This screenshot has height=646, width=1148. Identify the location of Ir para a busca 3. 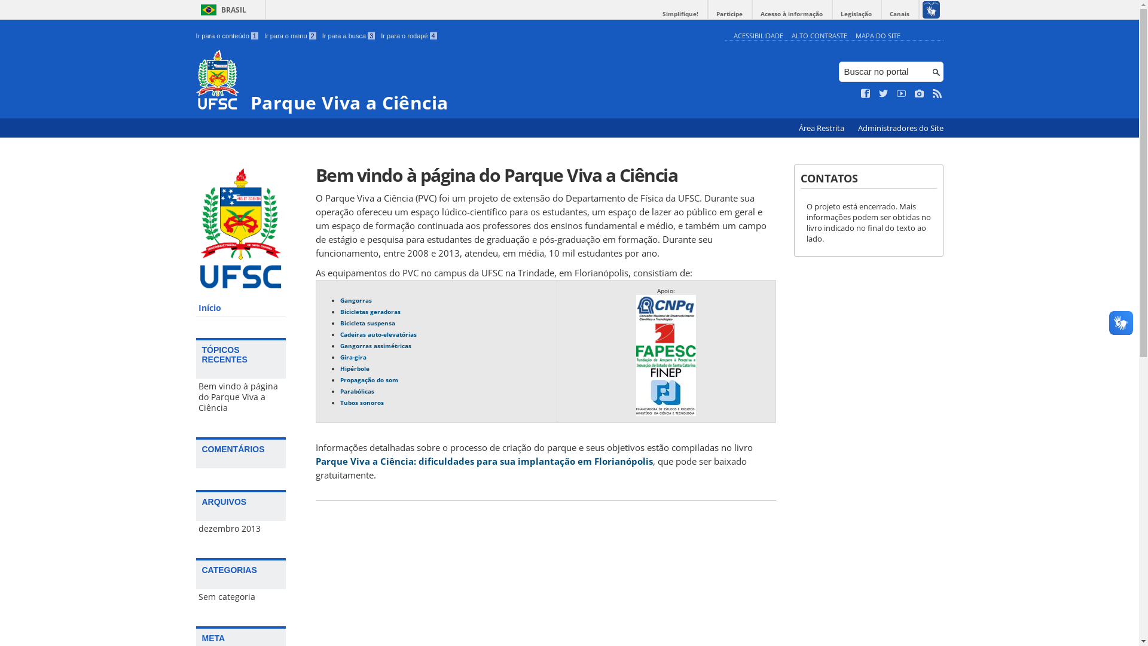
(349, 36).